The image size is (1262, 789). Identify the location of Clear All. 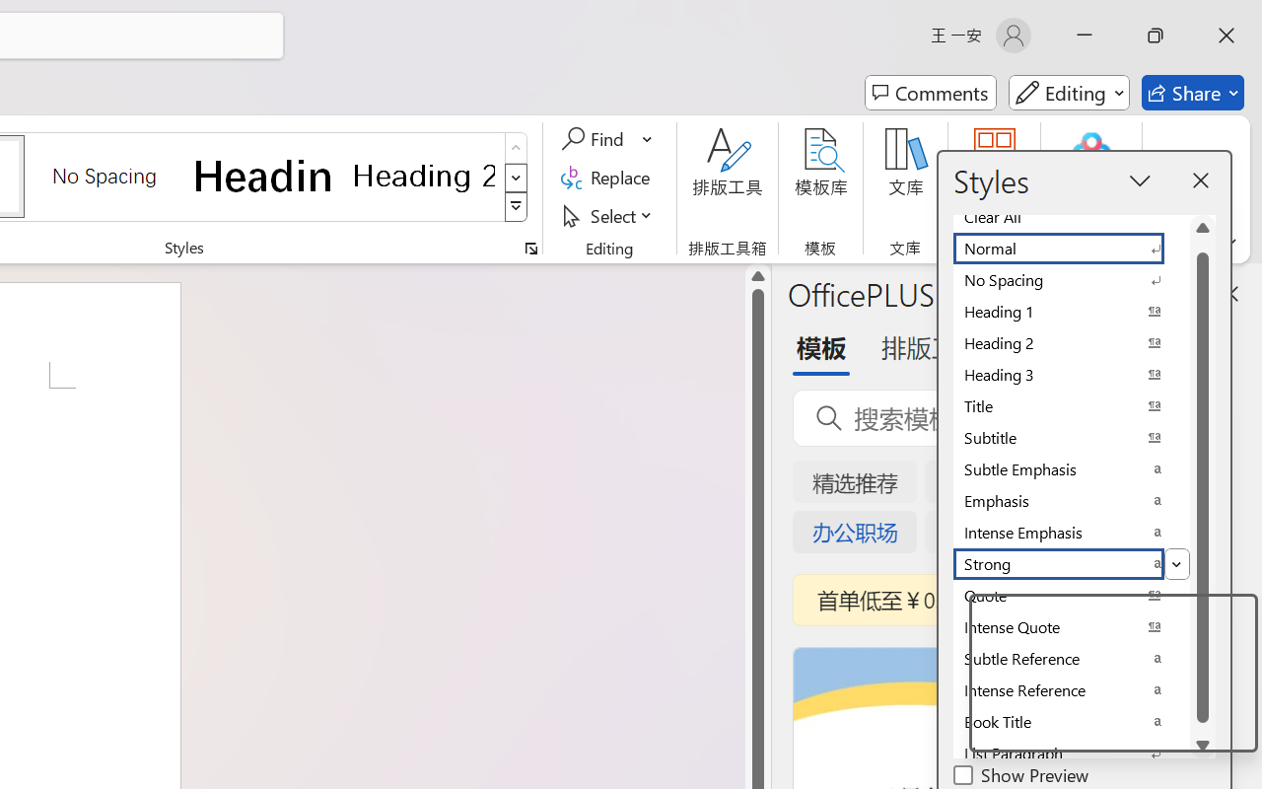
(1071, 217).